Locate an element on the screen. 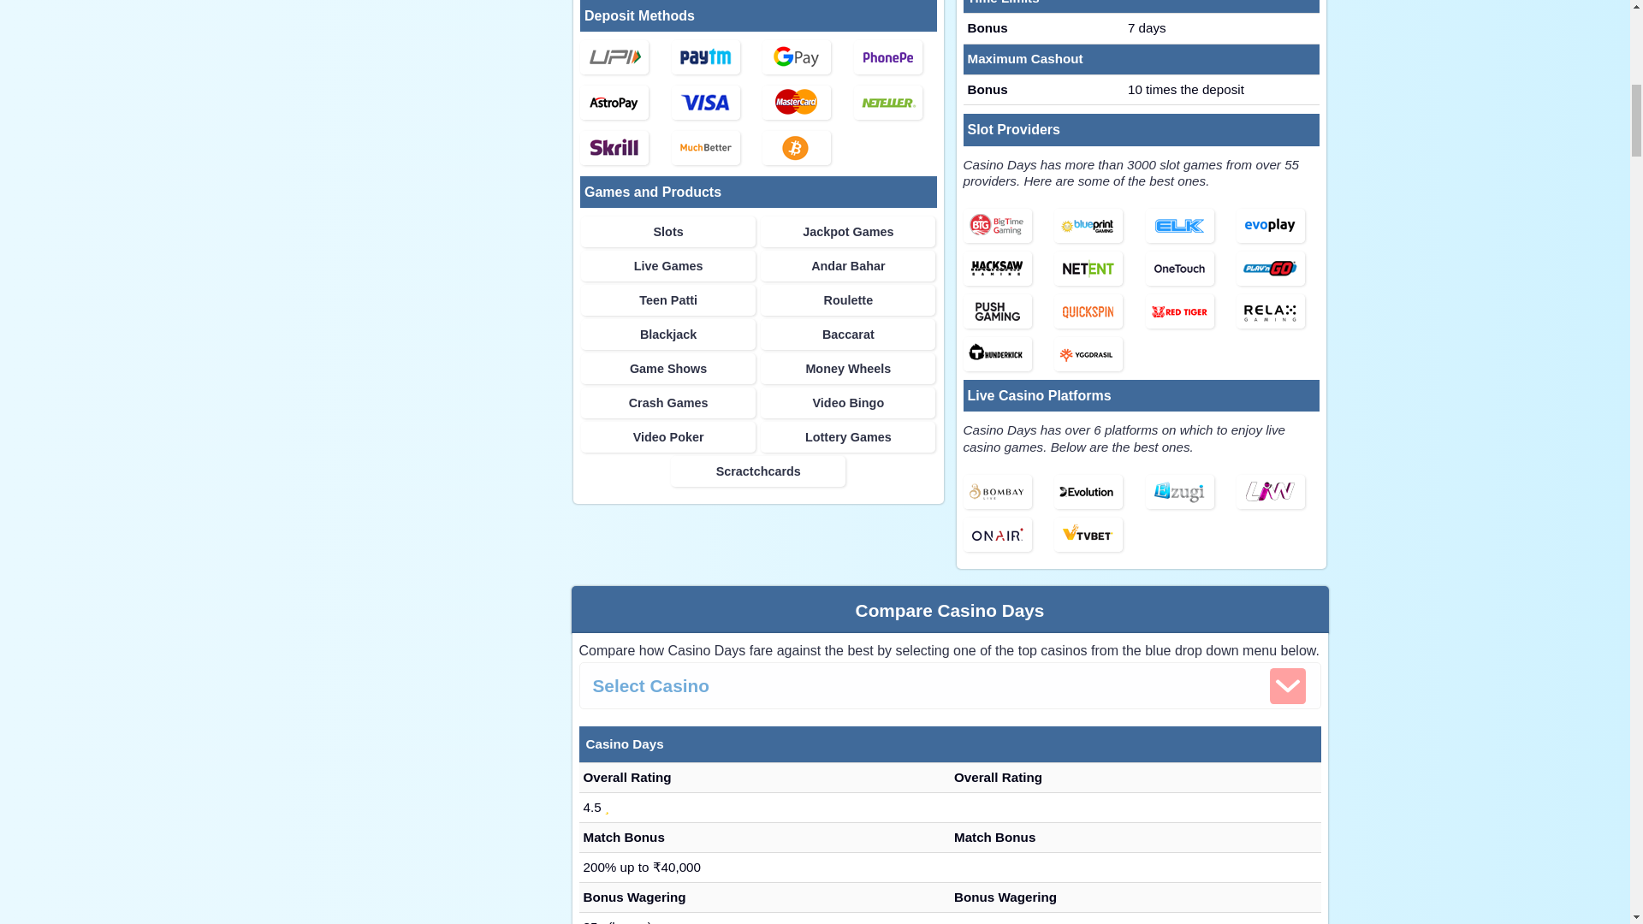 Image resolution: width=1643 pixels, height=924 pixels. Paytm is located at coordinates (713, 58).